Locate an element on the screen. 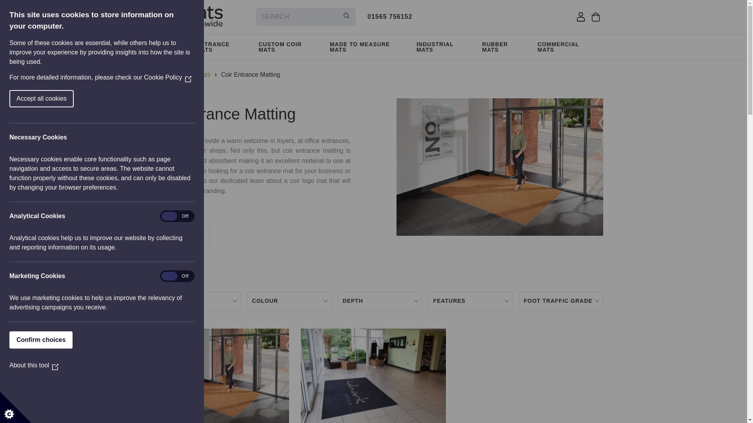  Customer reviews powered by Trustpilot is located at coordinates (483, 18).